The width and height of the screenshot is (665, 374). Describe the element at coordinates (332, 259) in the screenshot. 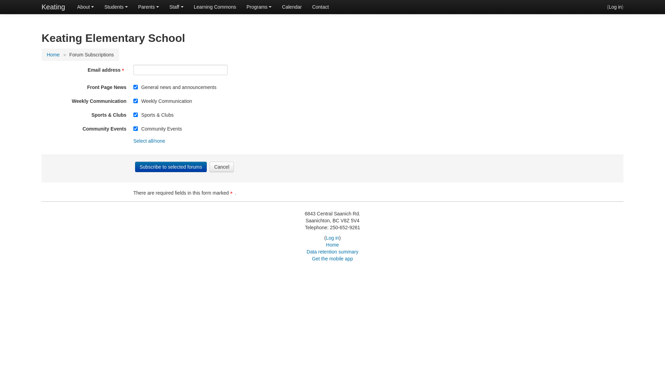

I see `Get the mobile app` at that location.